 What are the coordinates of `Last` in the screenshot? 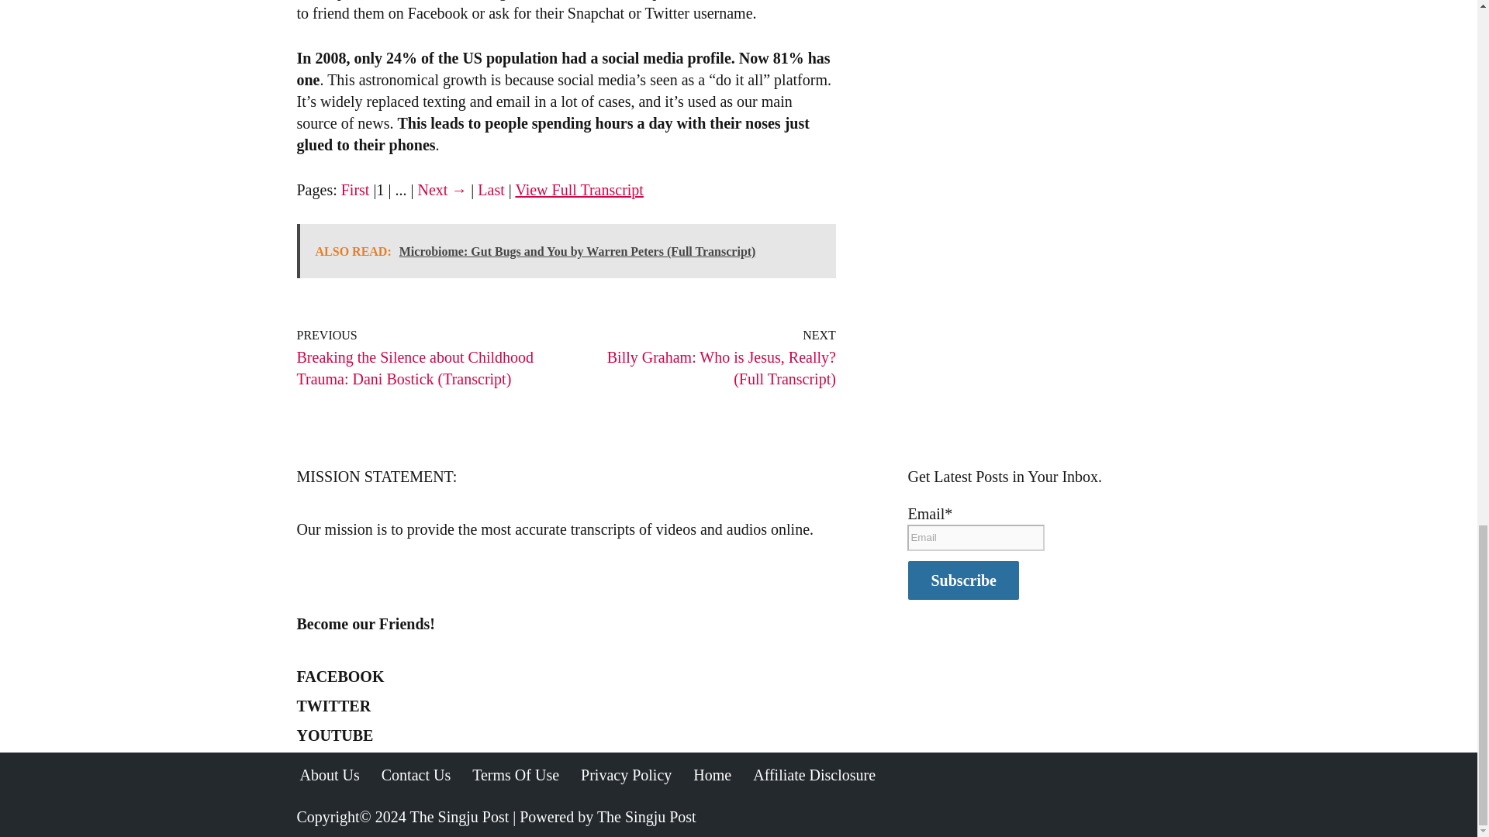 It's located at (491, 189).